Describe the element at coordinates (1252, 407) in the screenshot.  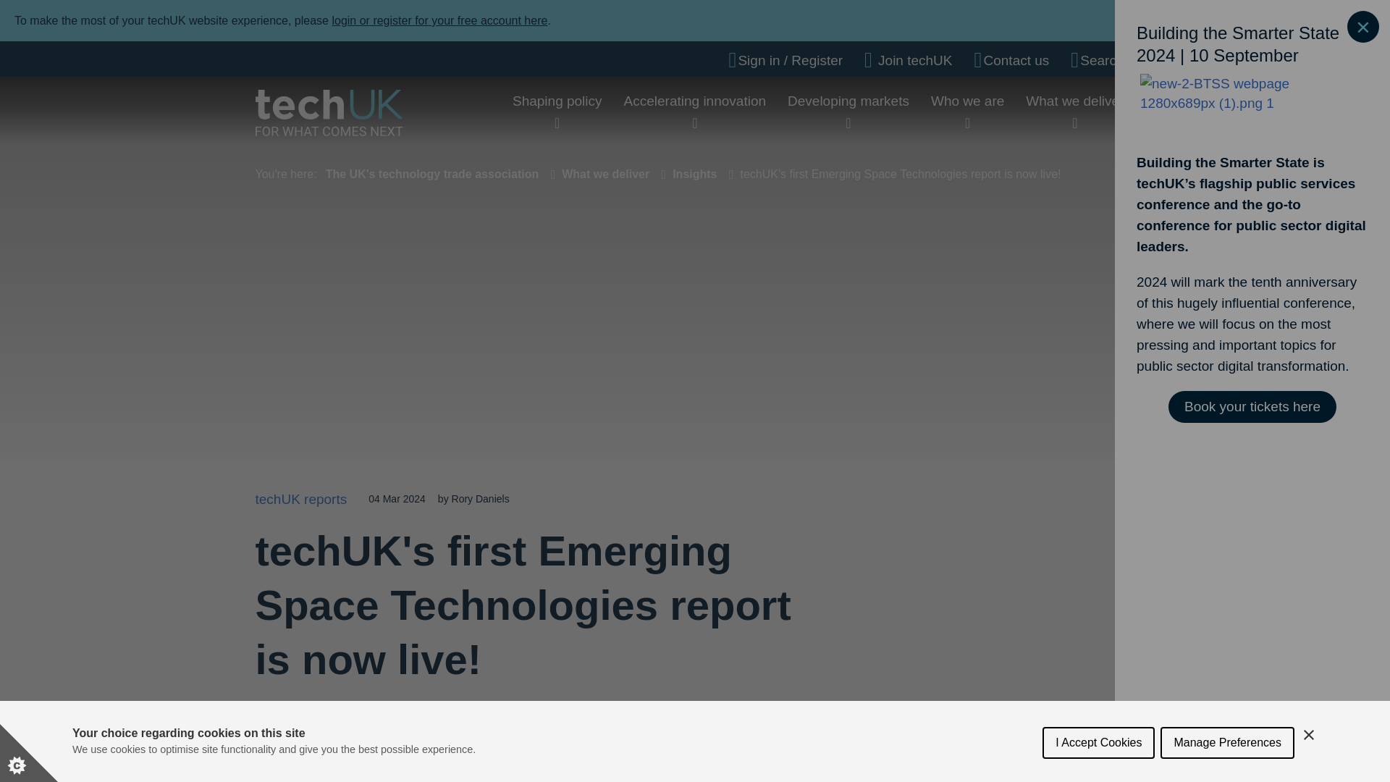
I see `Book your tickets here` at that location.